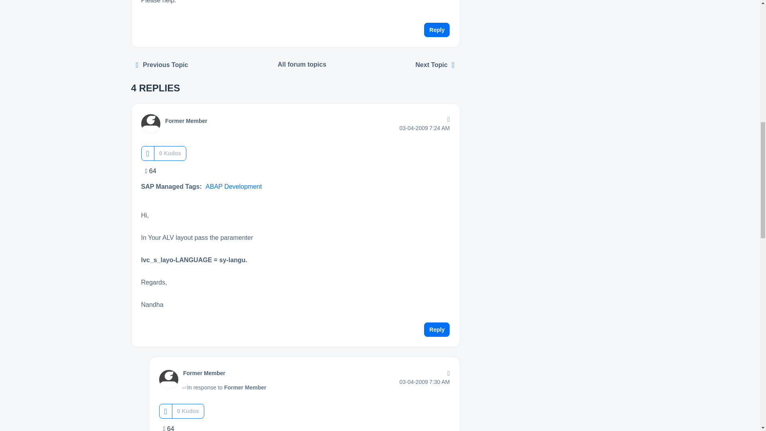  What do you see at coordinates (437, 30) in the screenshot?
I see `Reply` at bounding box center [437, 30].